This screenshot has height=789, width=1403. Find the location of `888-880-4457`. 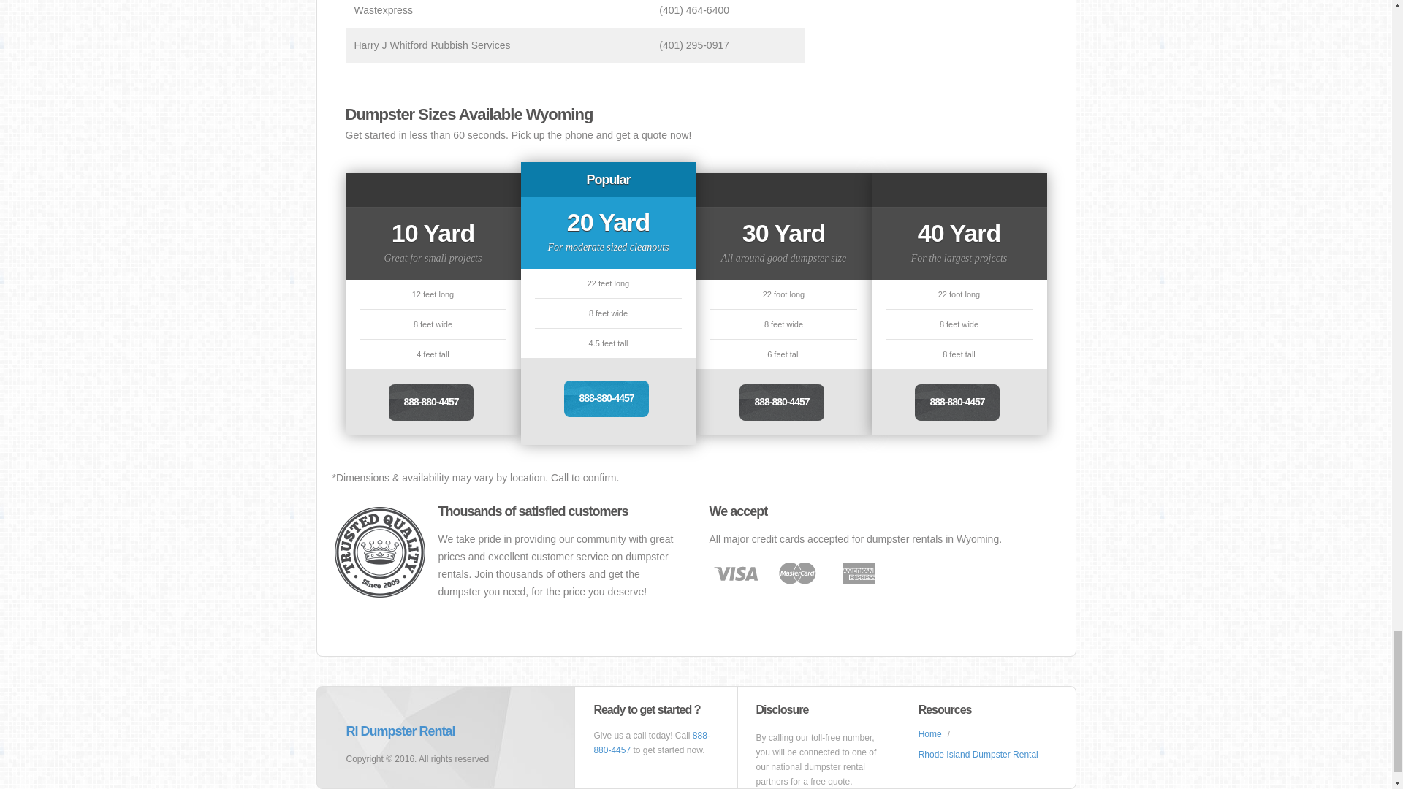

888-880-4457 is located at coordinates (781, 402).